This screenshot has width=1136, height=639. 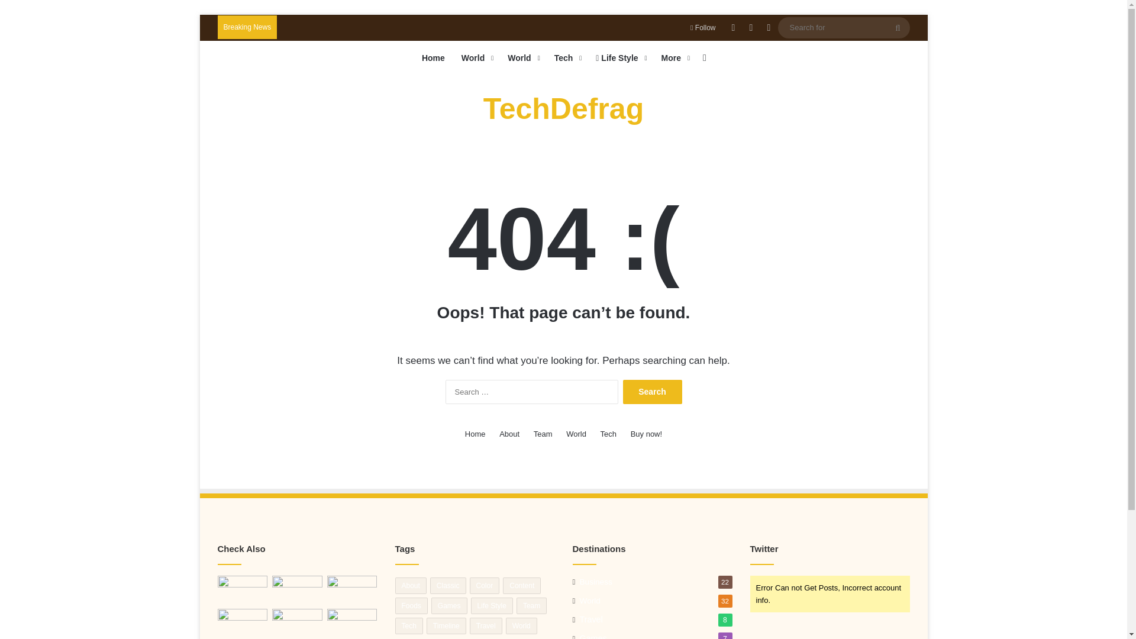 I want to click on TechDefrag, so click(x=563, y=109).